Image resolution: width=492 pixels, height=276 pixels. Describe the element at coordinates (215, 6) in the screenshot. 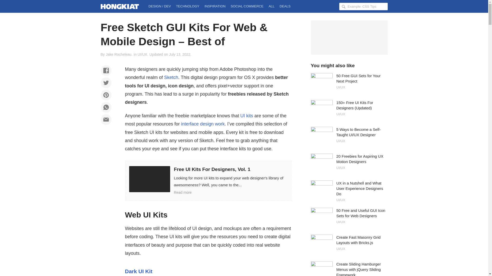

I see `INSPIRATION` at that location.